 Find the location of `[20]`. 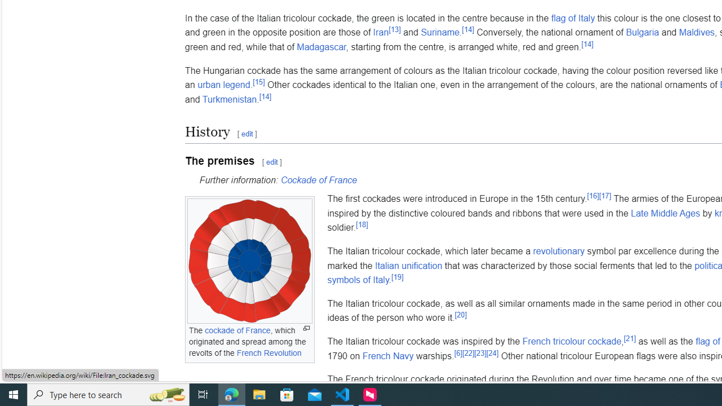

[20] is located at coordinates (461, 315).